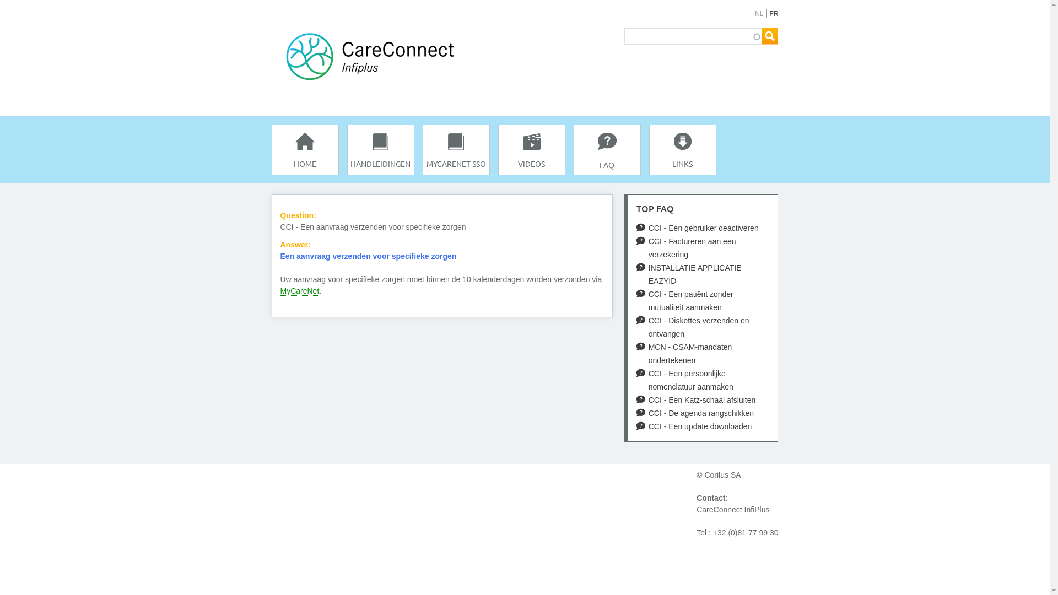 The width and height of the screenshot is (1058, 595). I want to click on CCI - Factureren aan een verzekering, so click(703, 248).